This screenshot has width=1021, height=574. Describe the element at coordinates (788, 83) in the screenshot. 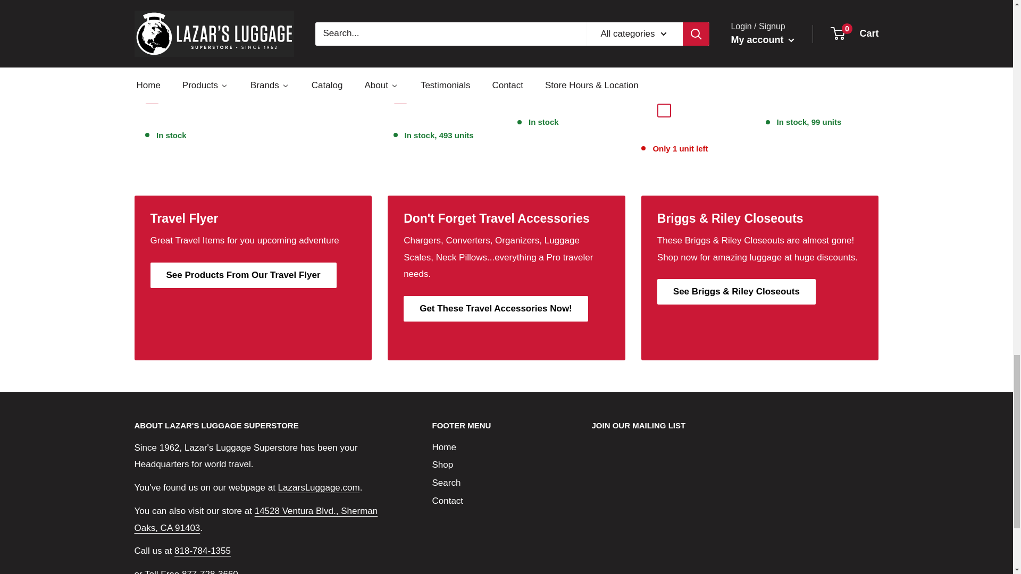

I see `Yellow` at that location.